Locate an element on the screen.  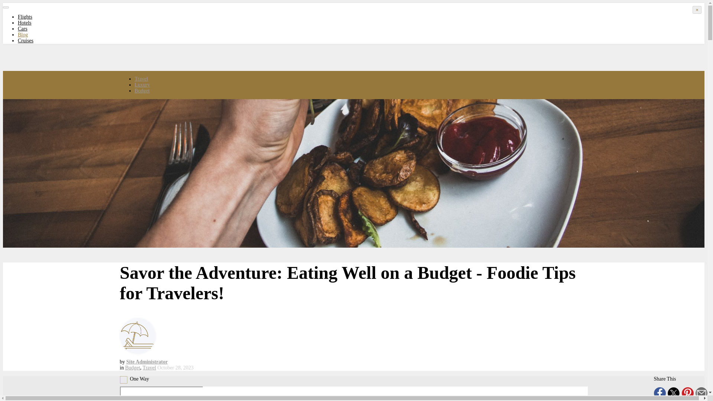
Pin it is located at coordinates (688, 397).